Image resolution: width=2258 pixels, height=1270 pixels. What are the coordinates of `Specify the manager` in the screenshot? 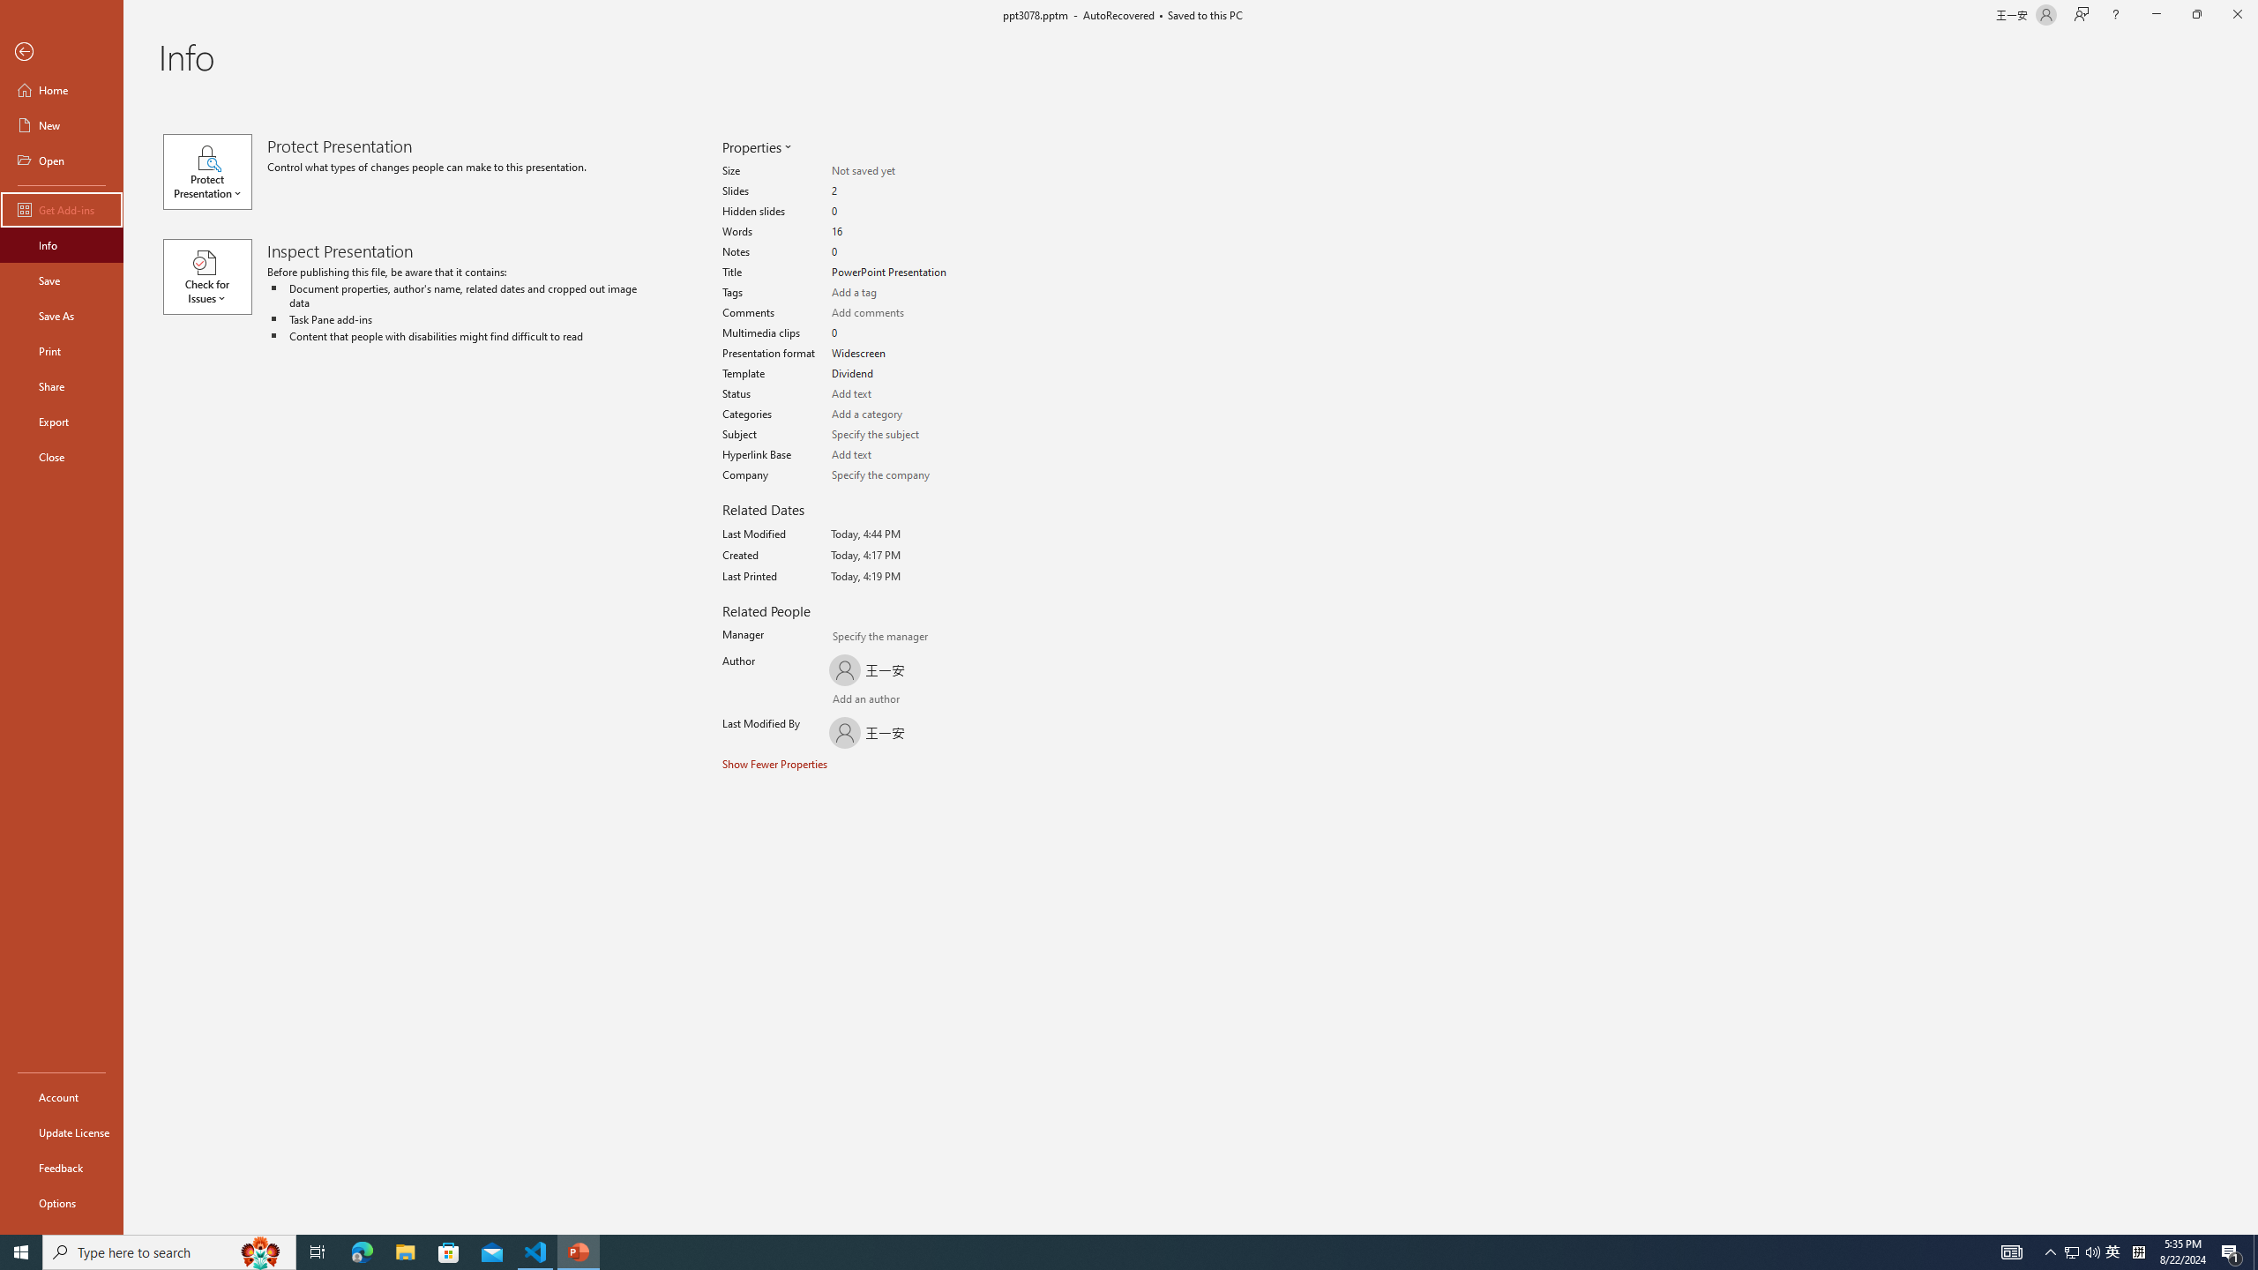 It's located at (841, 639).